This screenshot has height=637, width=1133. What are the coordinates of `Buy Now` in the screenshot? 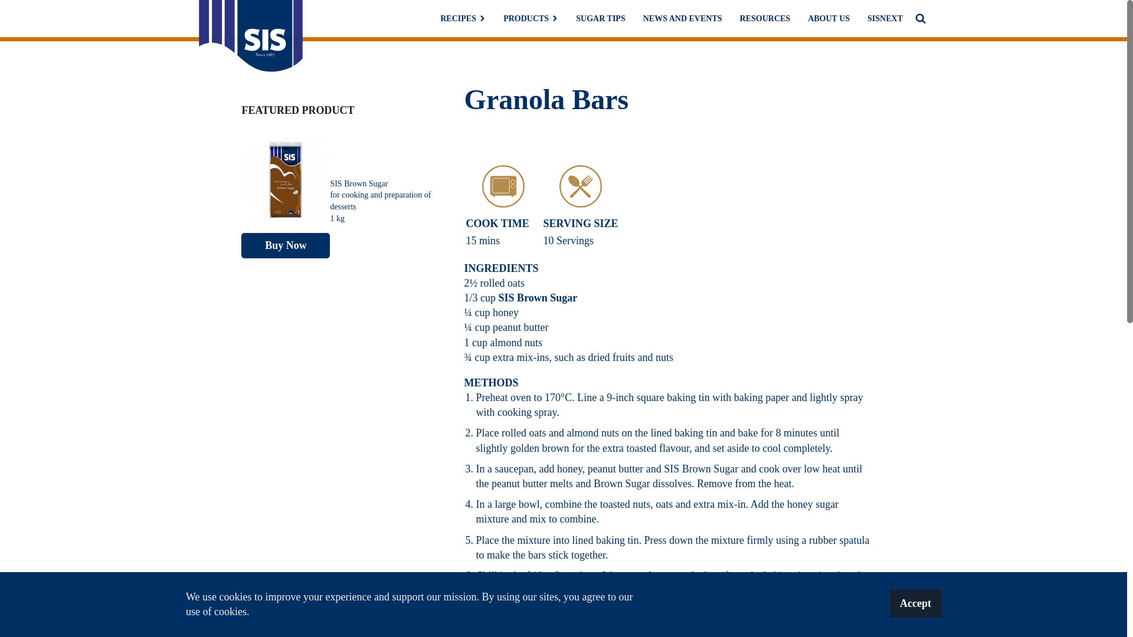 It's located at (285, 245).